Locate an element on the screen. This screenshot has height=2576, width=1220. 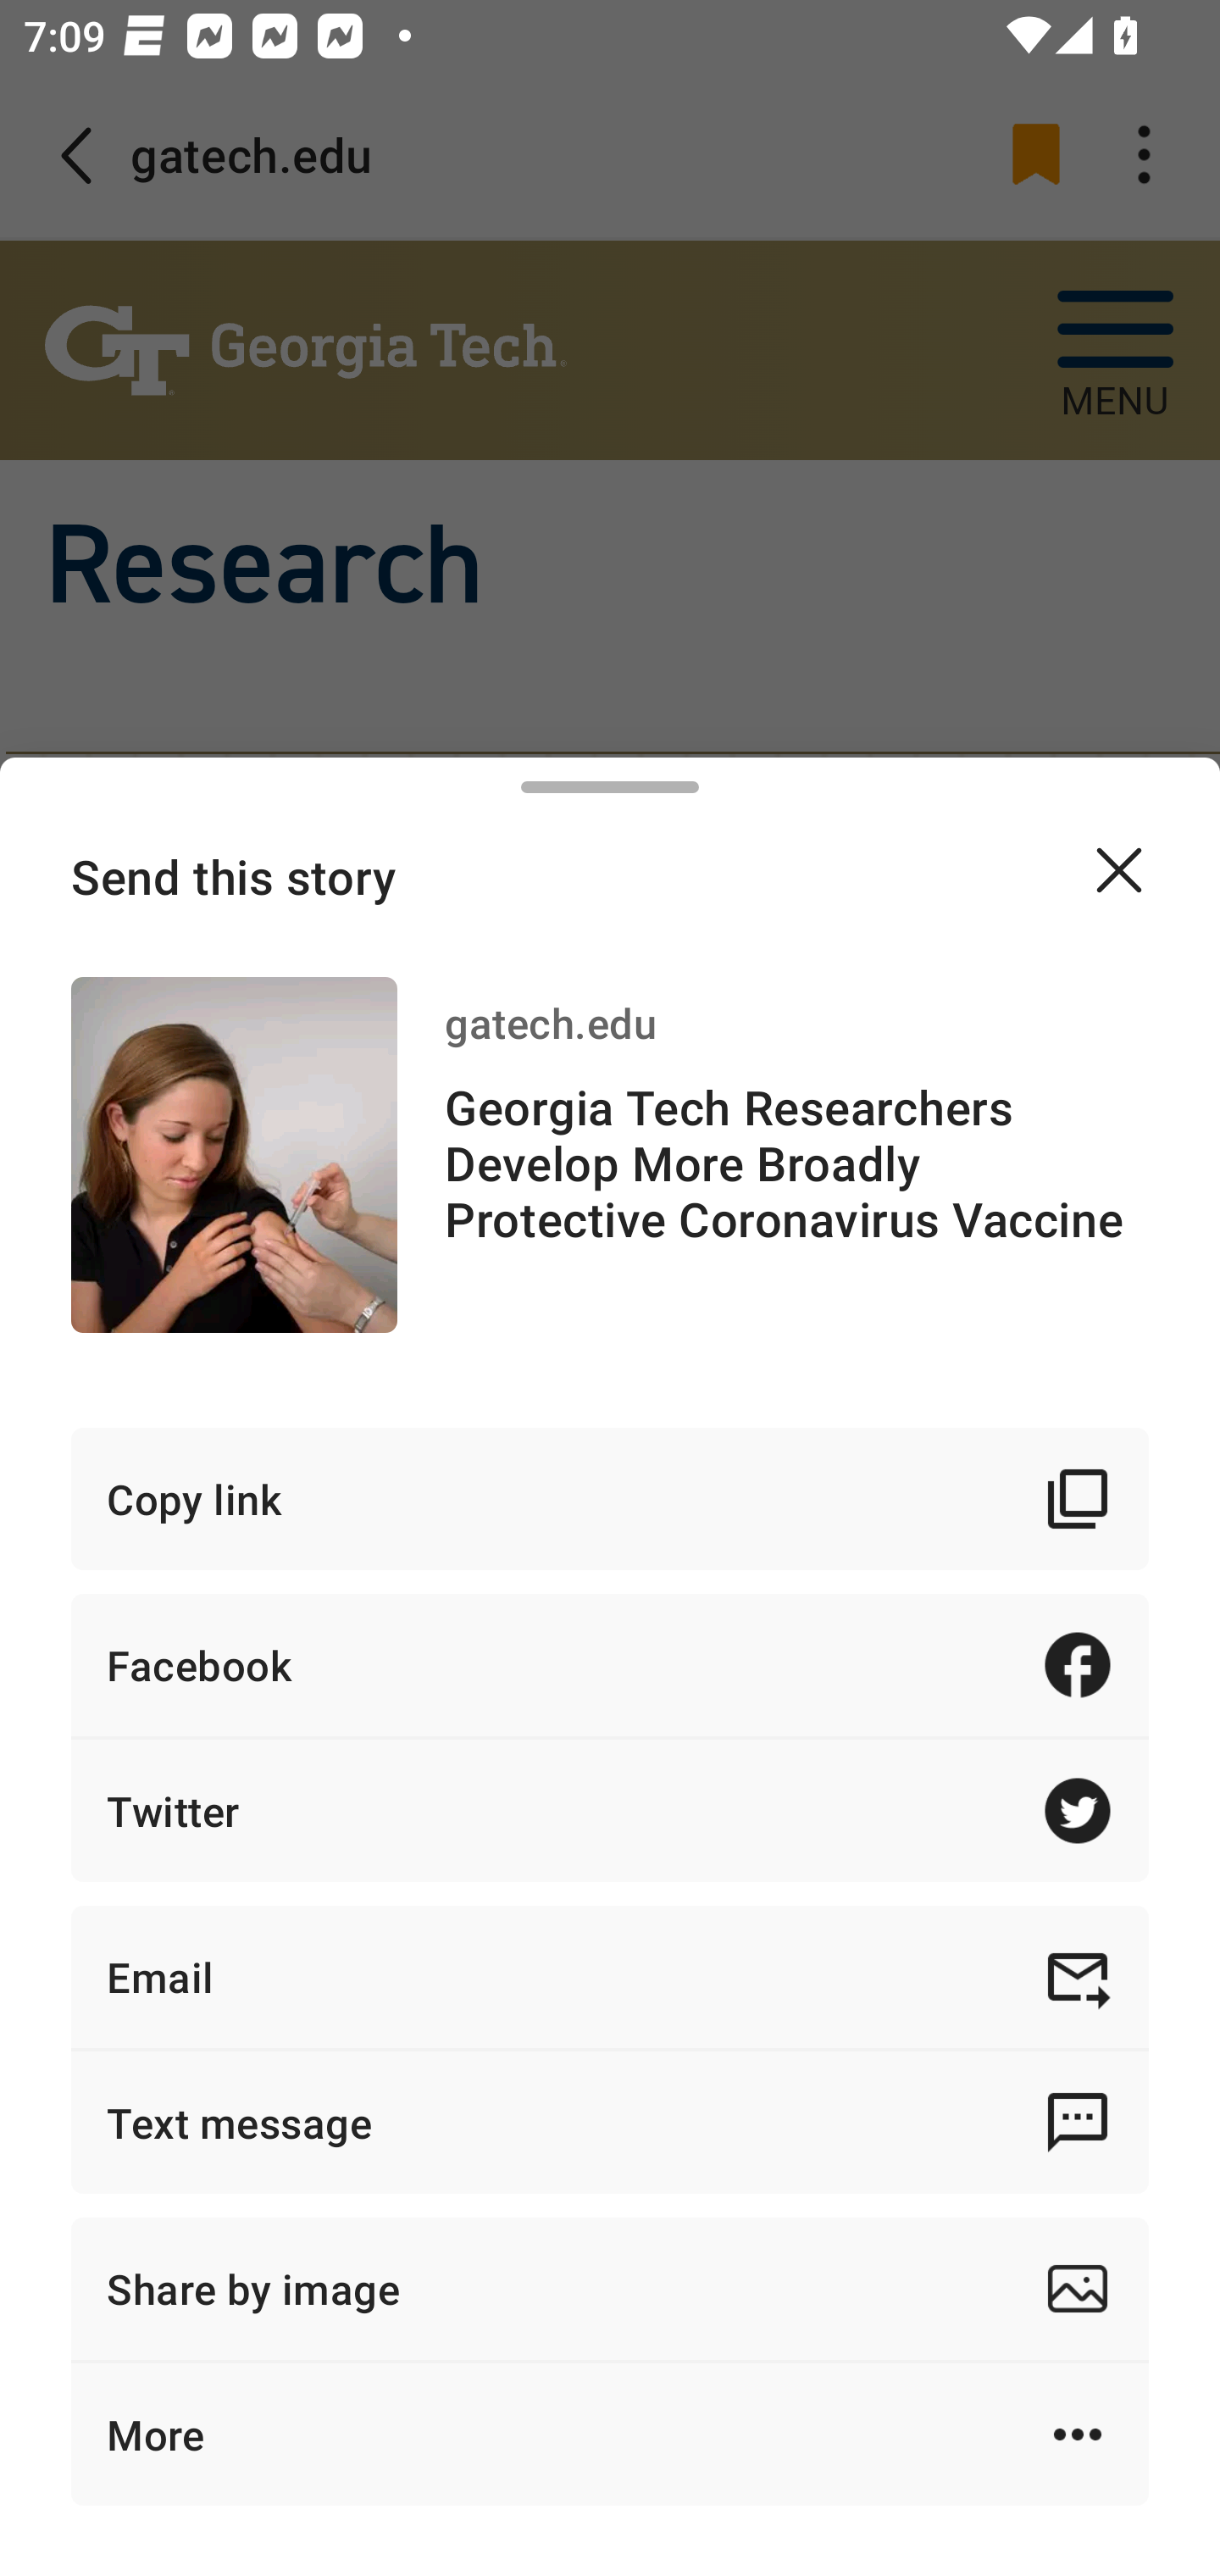
More is located at coordinates (610, 2434).